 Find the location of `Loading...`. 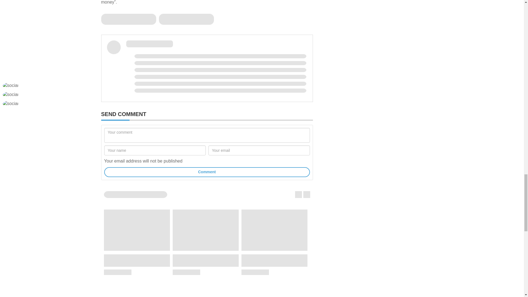

Loading... is located at coordinates (186, 19).